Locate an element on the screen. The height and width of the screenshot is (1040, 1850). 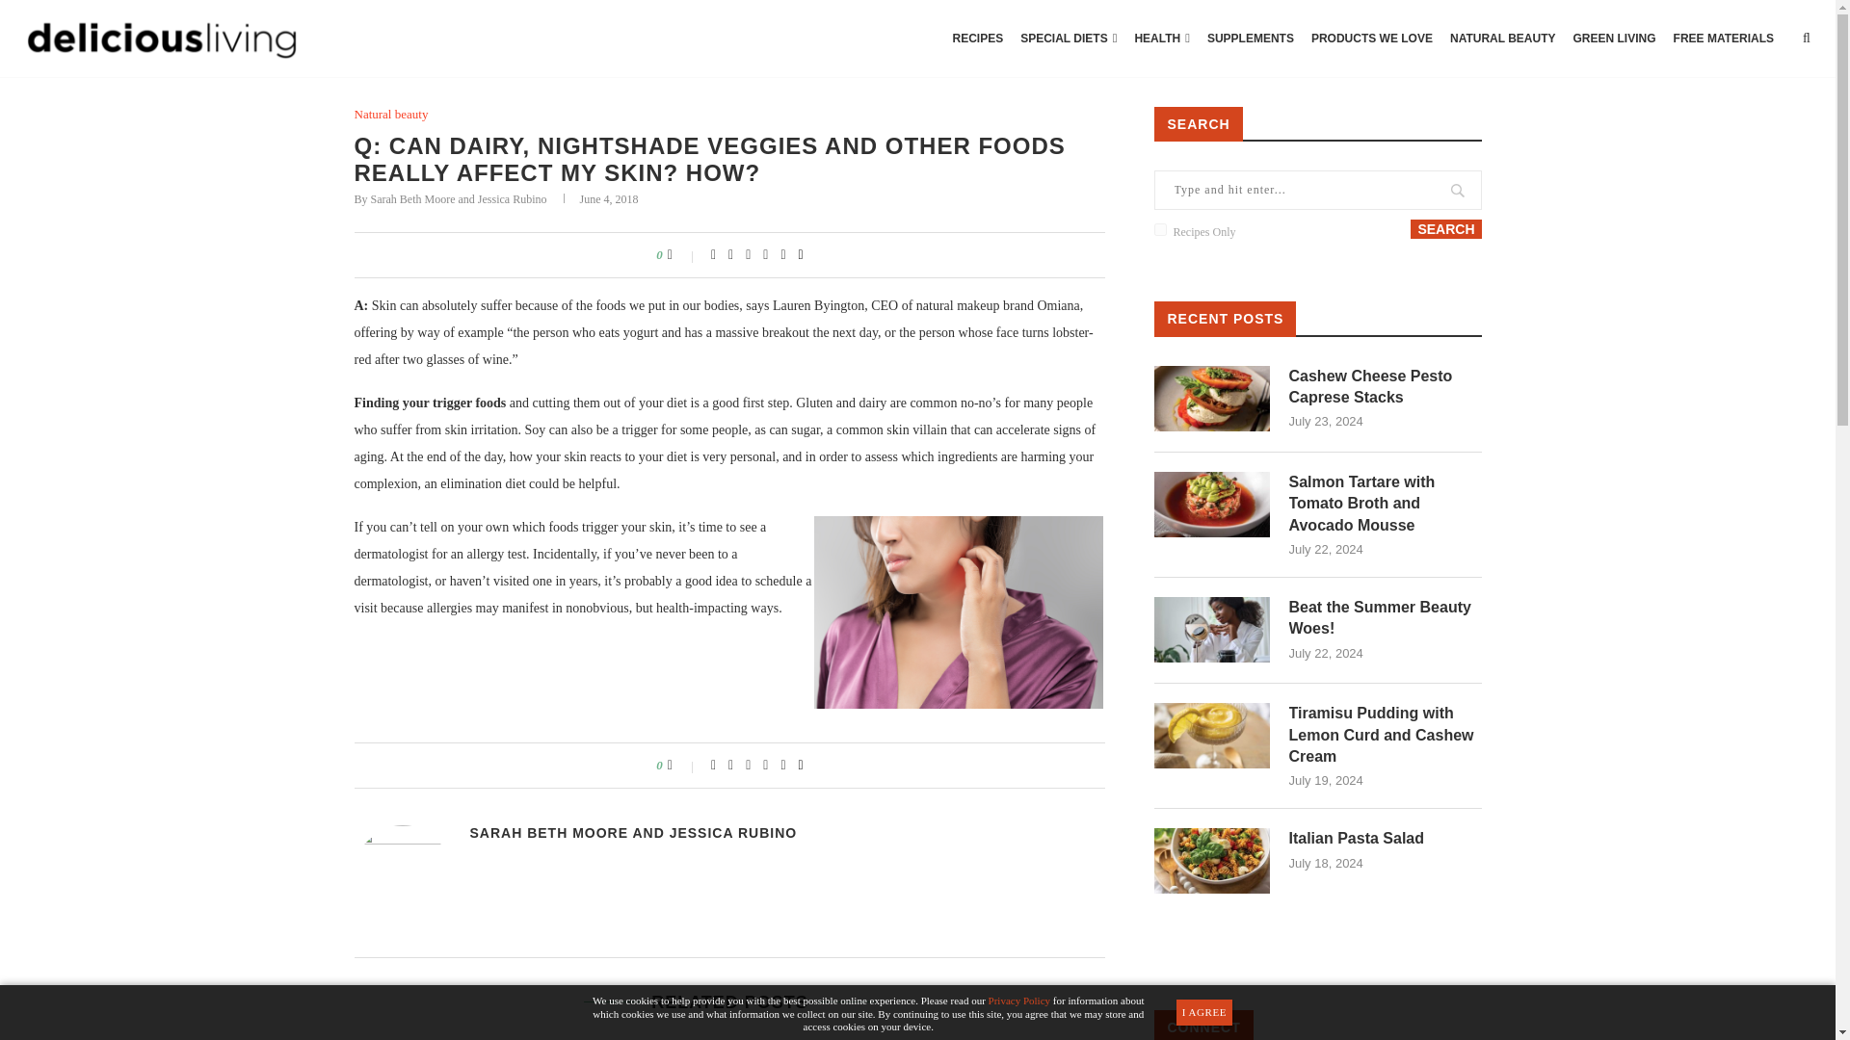
FREE MATERIALS is located at coordinates (1724, 39).